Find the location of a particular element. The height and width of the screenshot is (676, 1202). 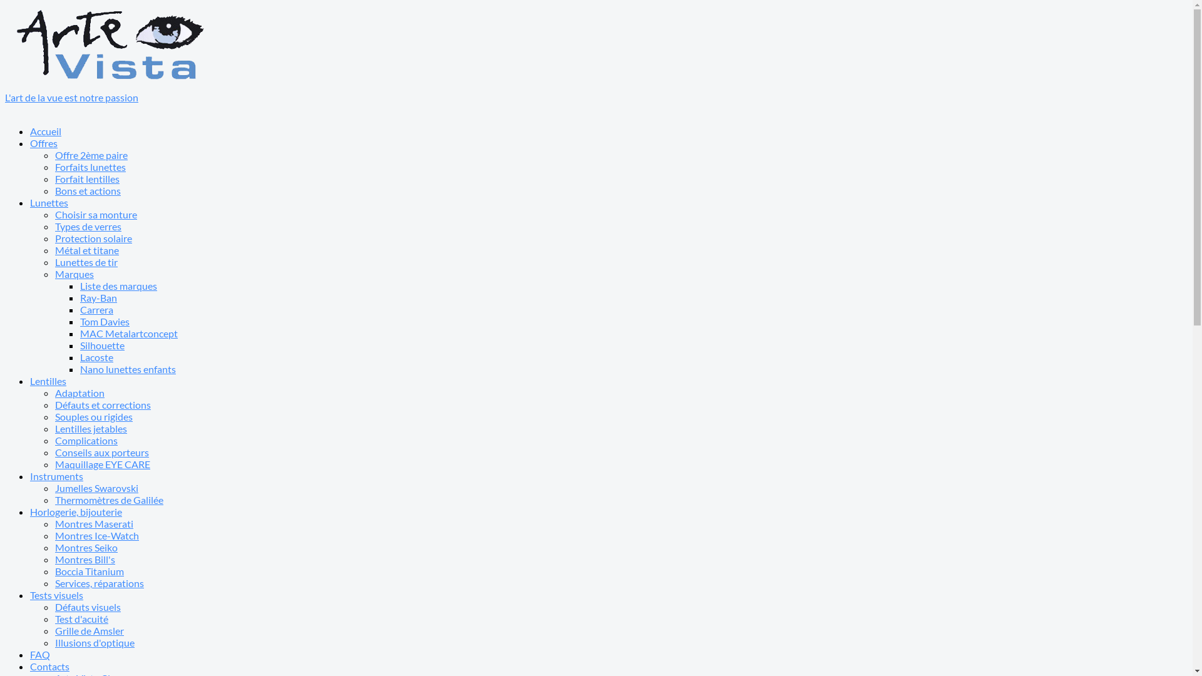

Accueil is located at coordinates (46, 131).